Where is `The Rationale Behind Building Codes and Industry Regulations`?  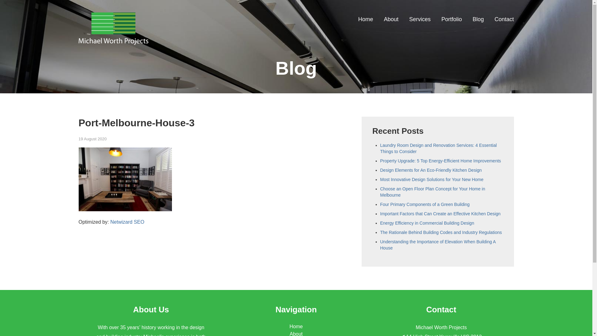
The Rationale Behind Building Codes and Industry Regulations is located at coordinates (441, 232).